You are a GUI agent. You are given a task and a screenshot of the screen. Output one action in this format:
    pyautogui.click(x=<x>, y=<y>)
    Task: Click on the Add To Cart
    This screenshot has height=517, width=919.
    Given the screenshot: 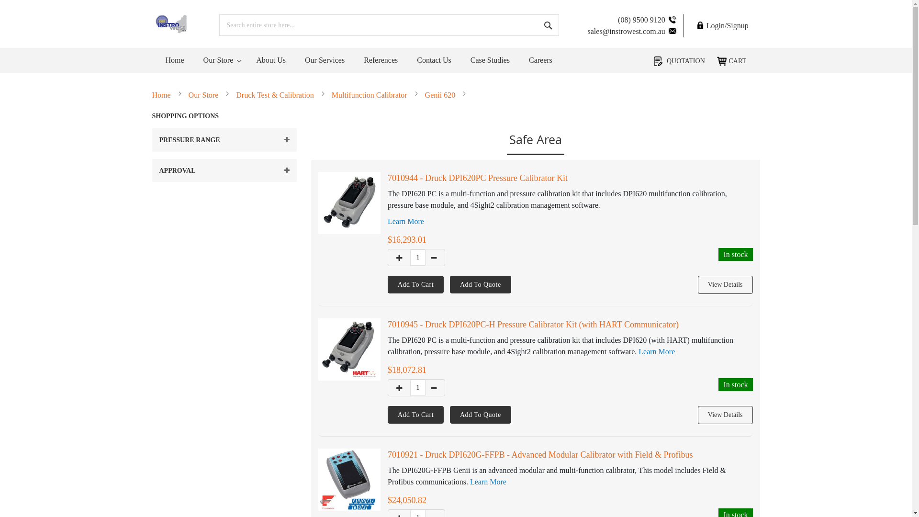 What is the action you would take?
    pyautogui.click(x=415, y=284)
    